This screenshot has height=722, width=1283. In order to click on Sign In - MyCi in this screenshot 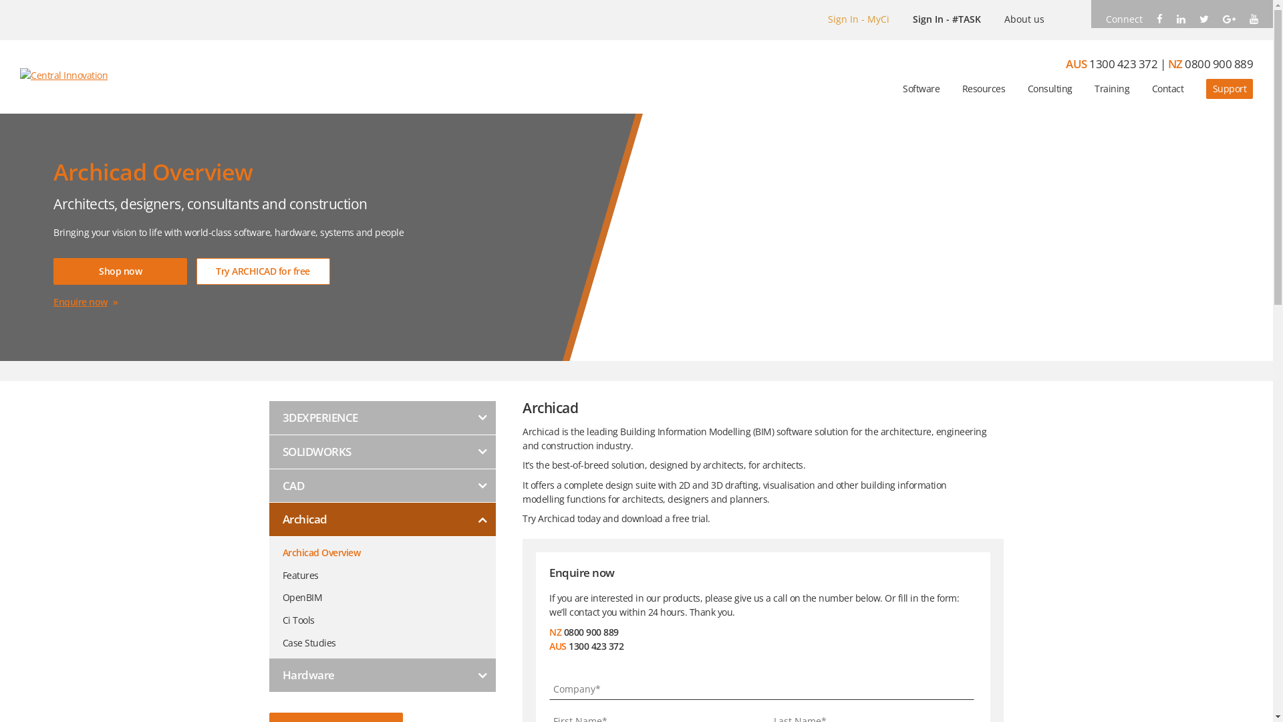, I will do `click(859, 19)`.